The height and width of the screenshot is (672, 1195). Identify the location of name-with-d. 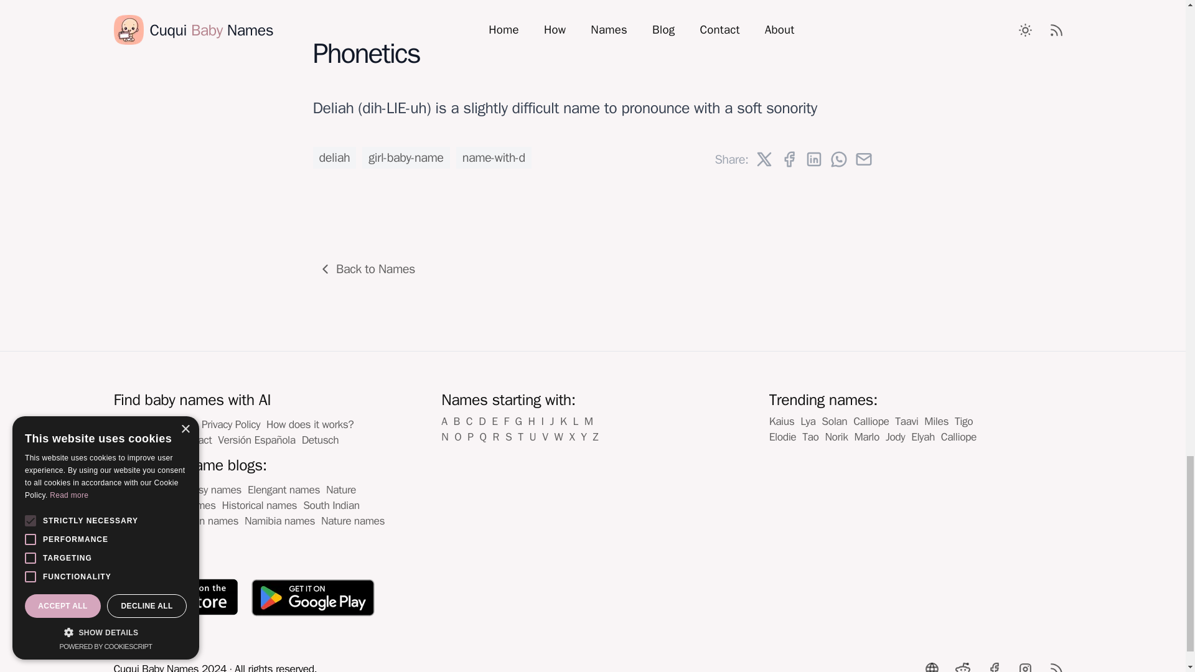
(494, 157).